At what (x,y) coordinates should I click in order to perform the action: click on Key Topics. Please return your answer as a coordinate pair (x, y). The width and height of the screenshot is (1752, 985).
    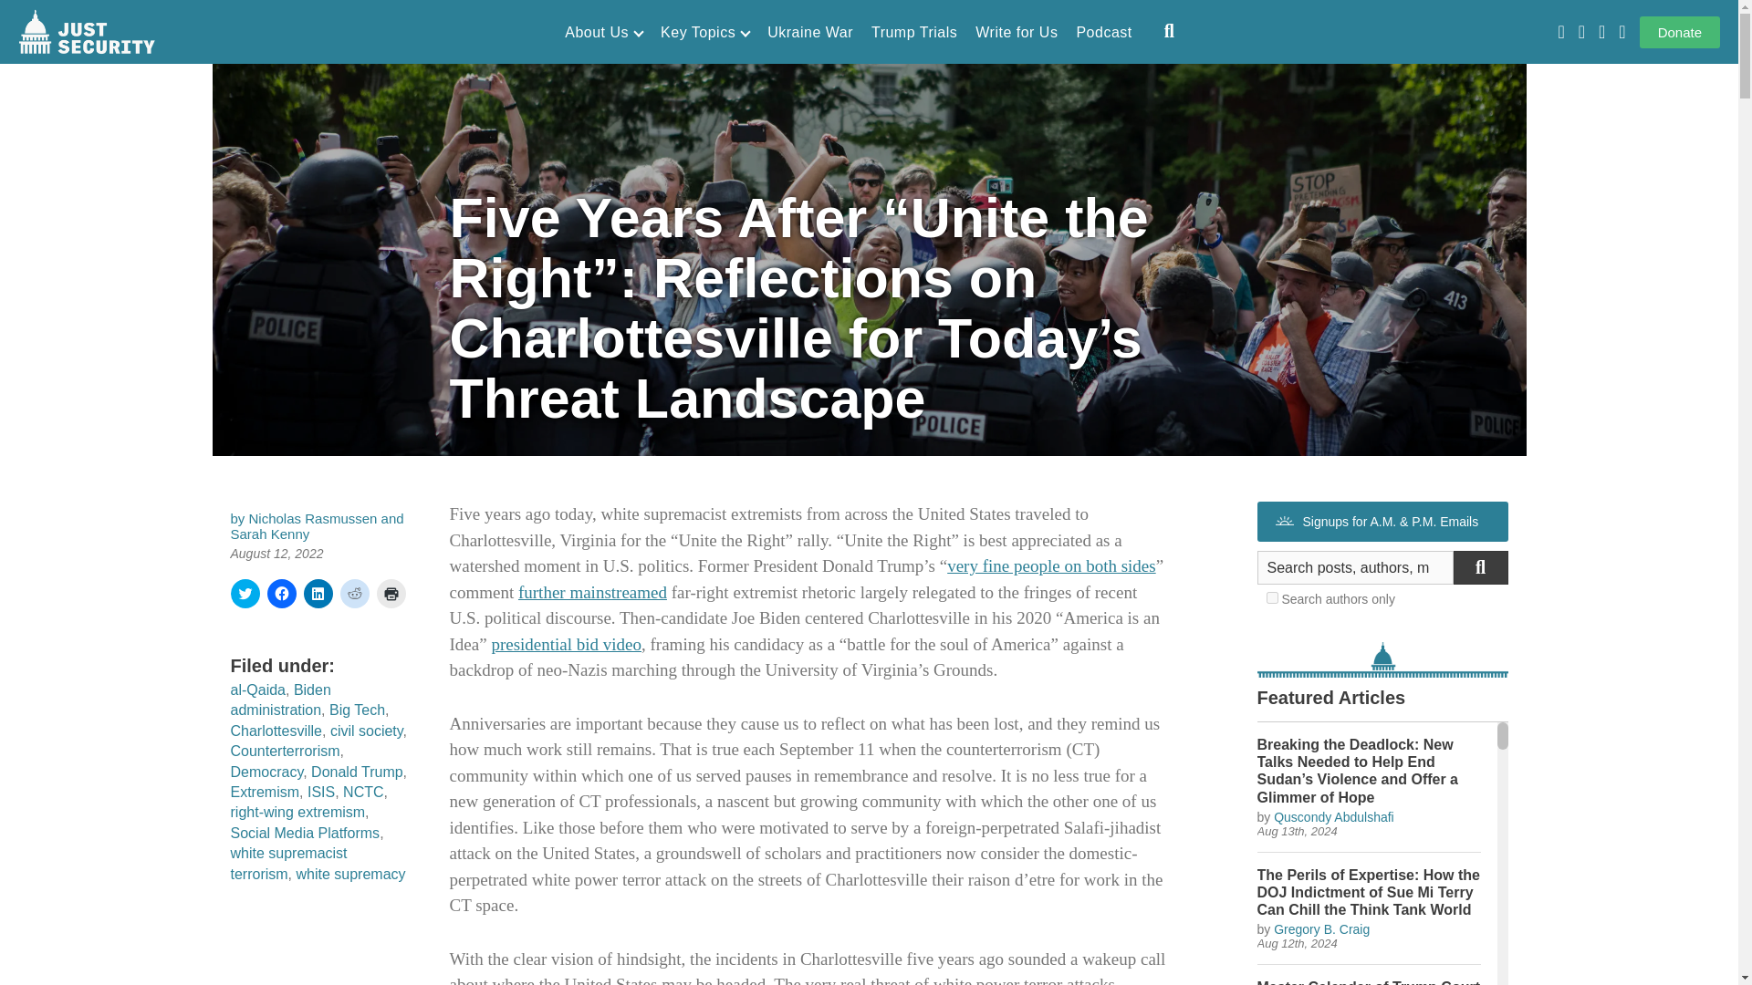
    Looking at the image, I should click on (704, 33).